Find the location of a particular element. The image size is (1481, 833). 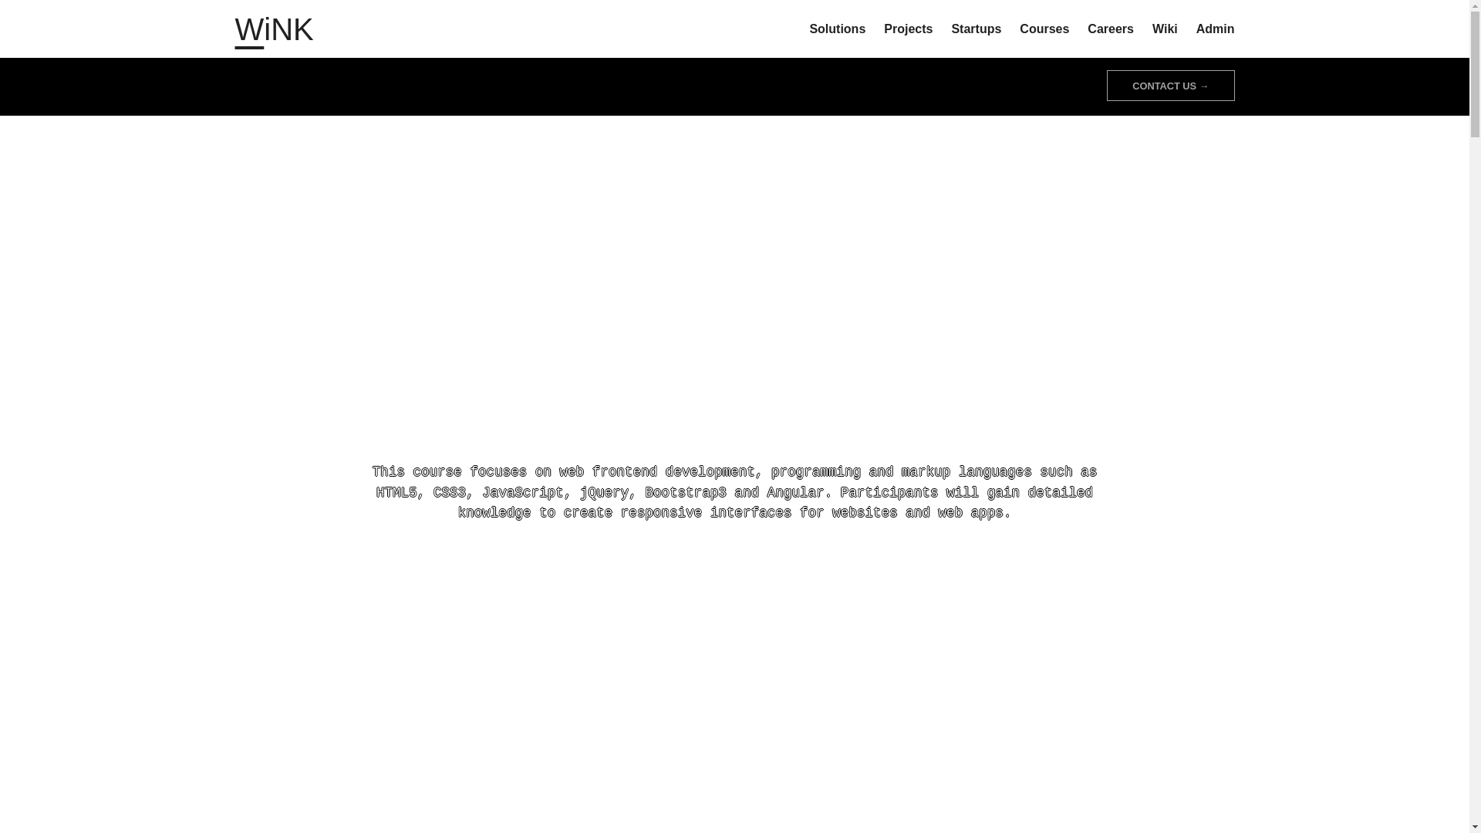

Courses is located at coordinates (1044, 29).